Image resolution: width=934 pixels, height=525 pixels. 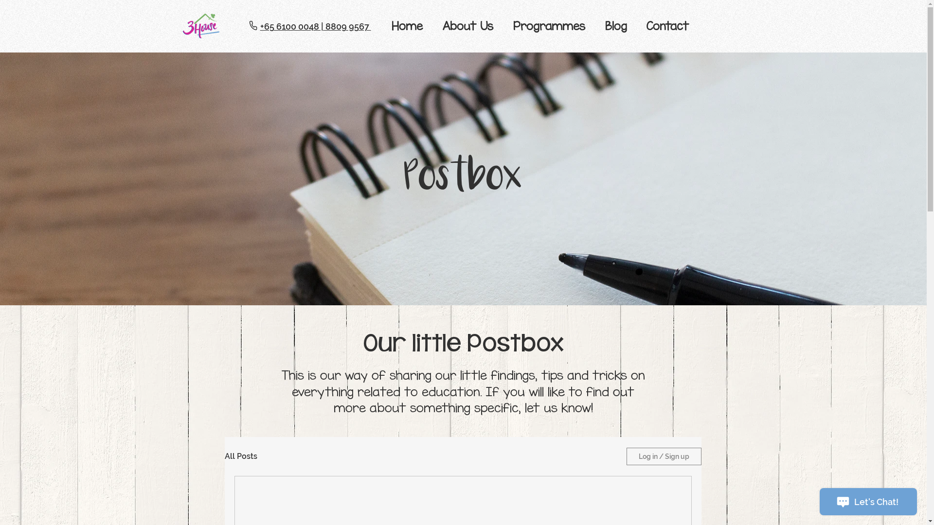 I want to click on Programmes, so click(x=549, y=26).